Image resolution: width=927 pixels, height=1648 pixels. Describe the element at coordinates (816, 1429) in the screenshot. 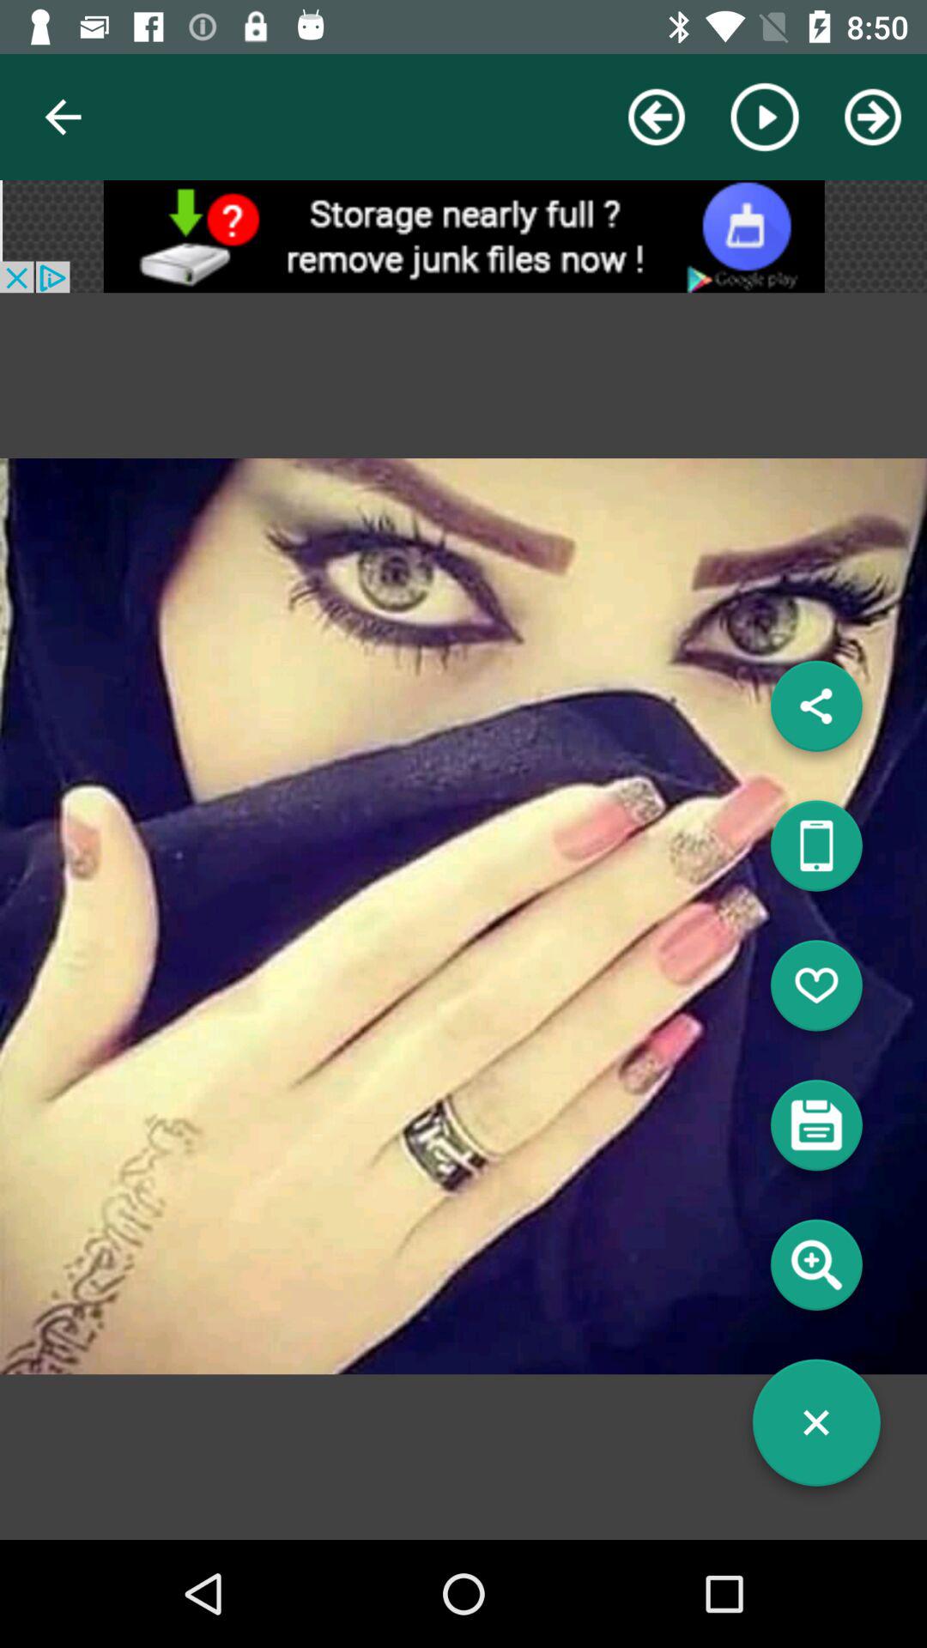

I see `close button` at that location.